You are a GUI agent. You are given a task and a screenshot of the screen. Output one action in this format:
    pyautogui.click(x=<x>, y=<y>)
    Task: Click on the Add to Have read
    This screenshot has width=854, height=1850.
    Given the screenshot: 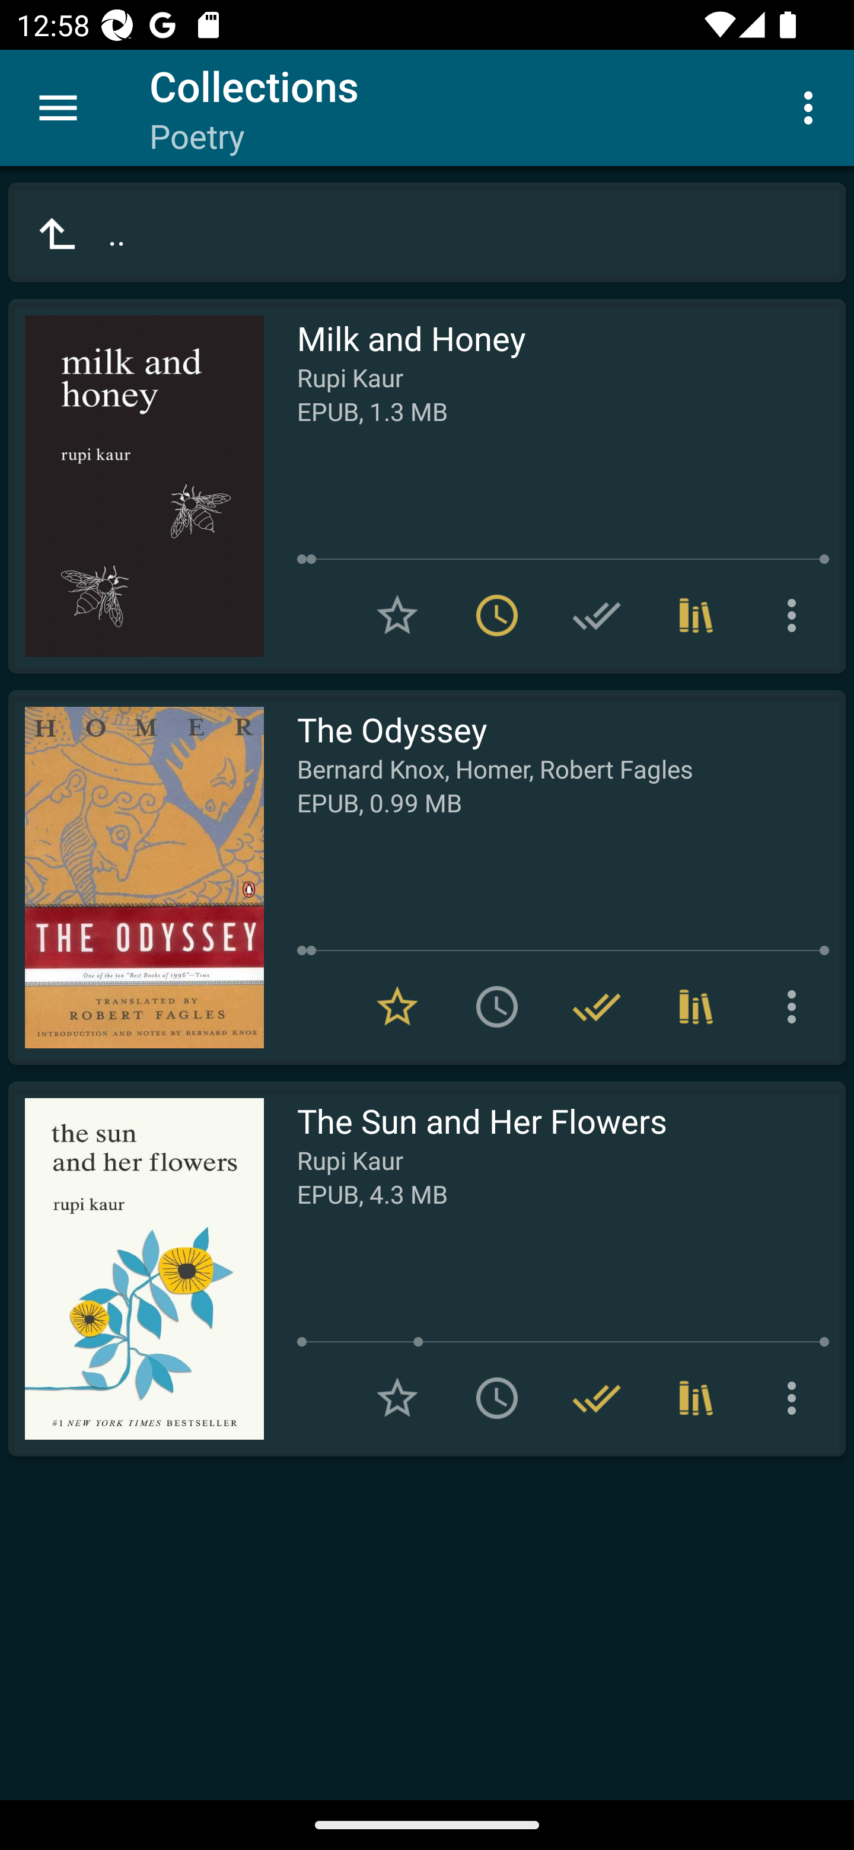 What is the action you would take?
    pyautogui.click(x=597, y=615)
    